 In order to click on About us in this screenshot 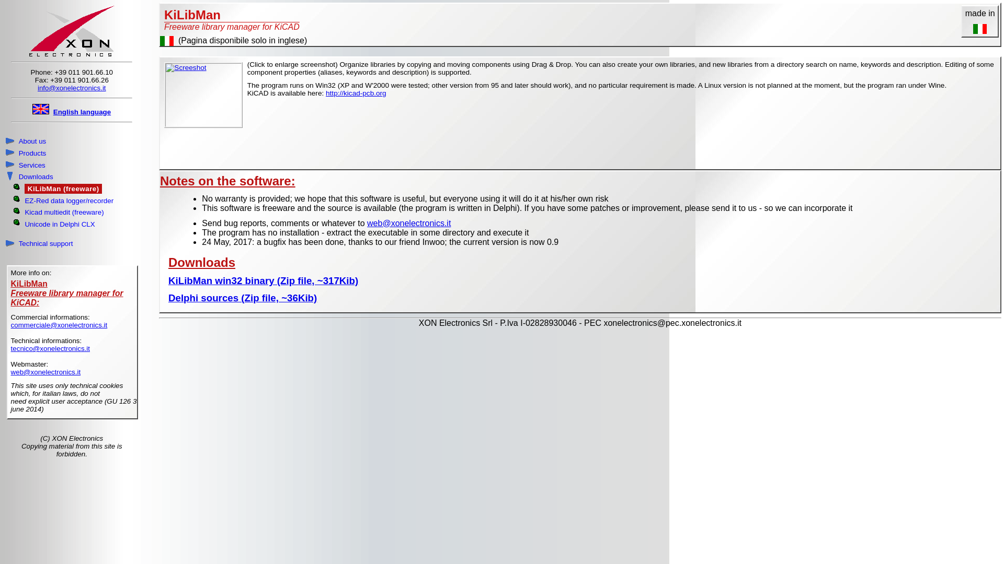, I will do `click(32, 142)`.